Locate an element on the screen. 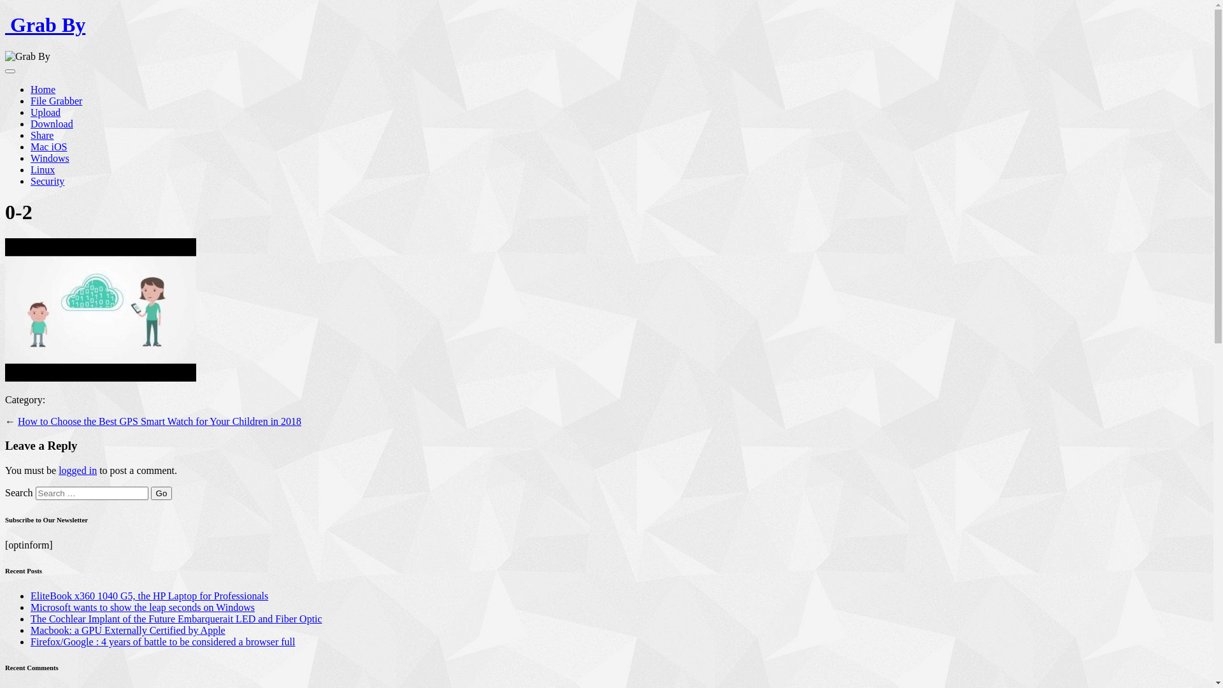 The image size is (1223, 688). Microsoft wants to show the leap seconds on Windows is located at coordinates (143, 608).